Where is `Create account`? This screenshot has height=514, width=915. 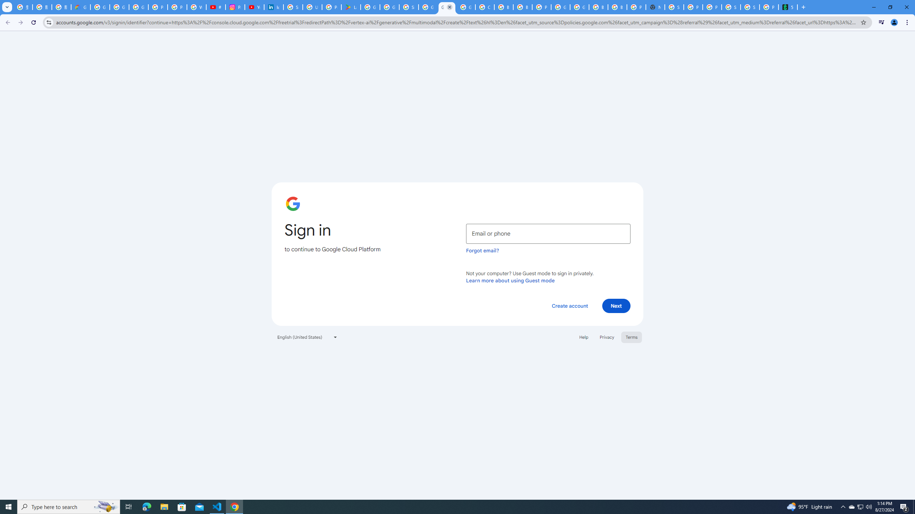
Create account is located at coordinates (569, 306).